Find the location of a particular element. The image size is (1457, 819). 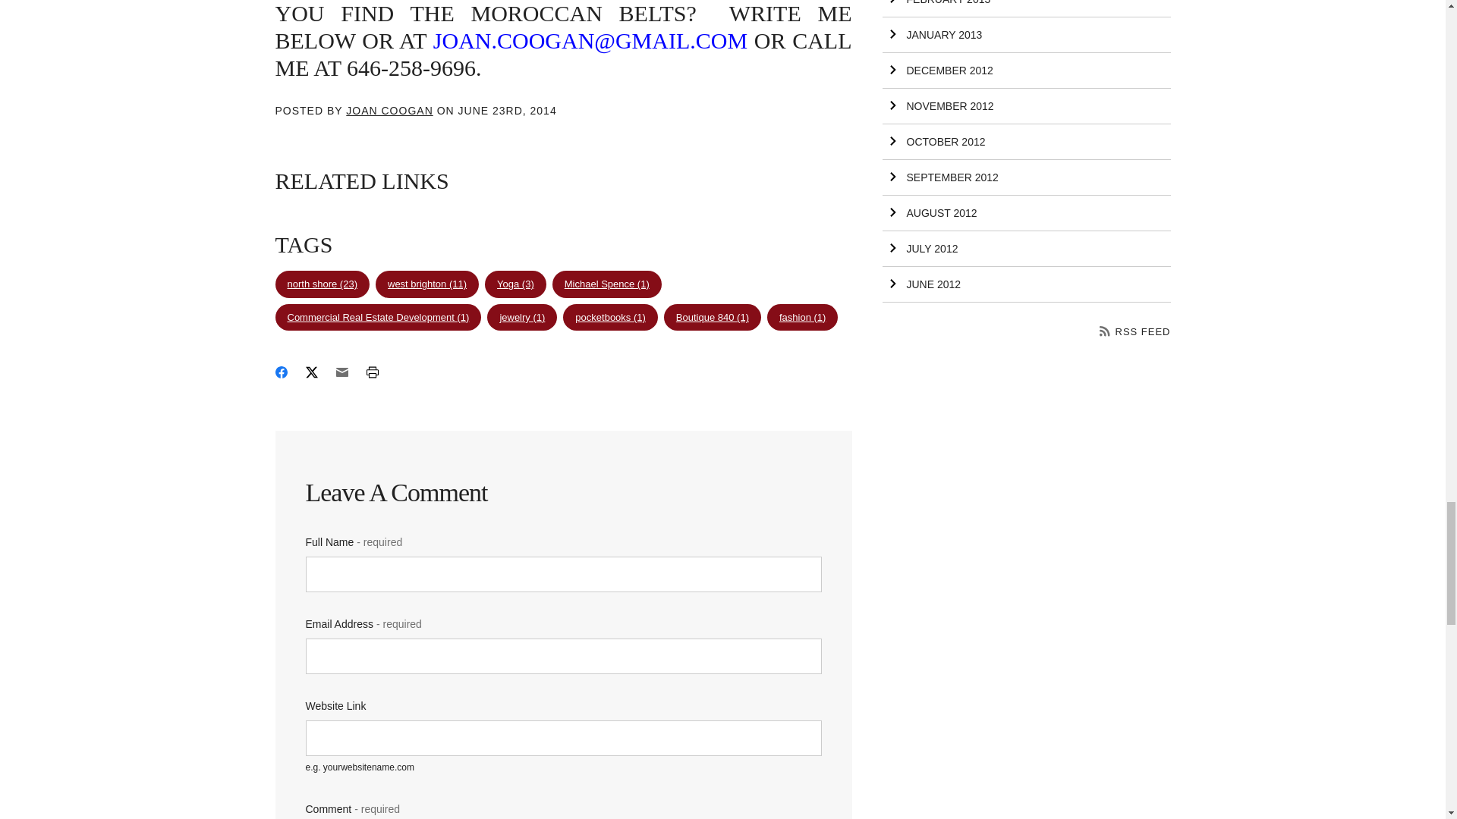

pocketbooks is located at coordinates (610, 317).